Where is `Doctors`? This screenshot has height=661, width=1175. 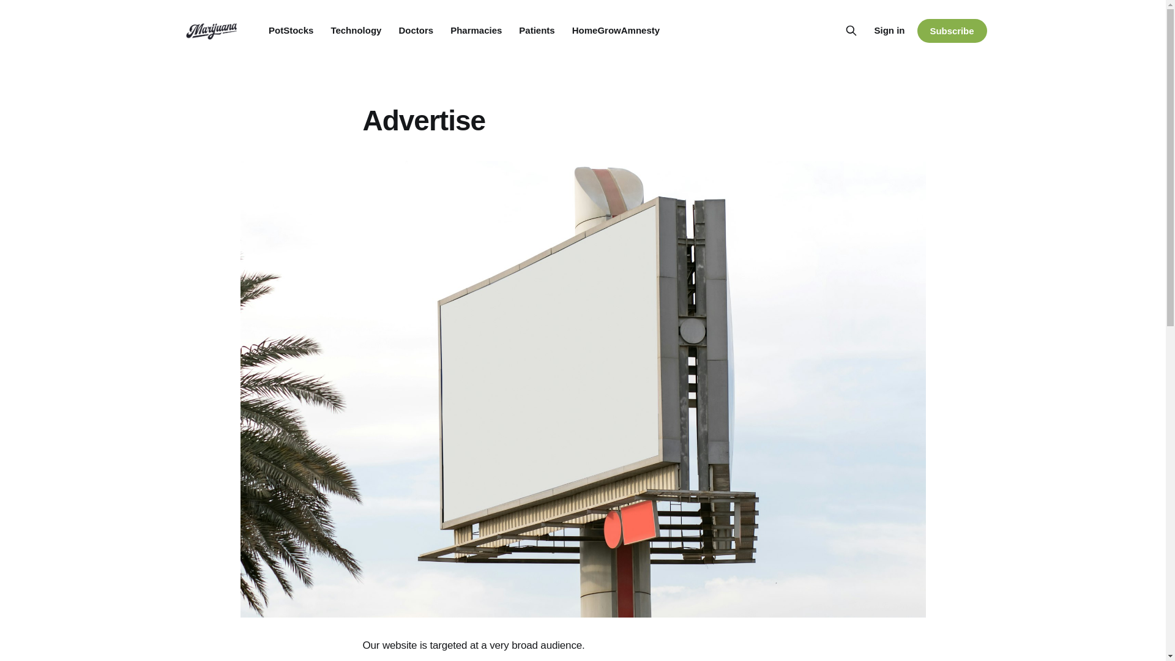 Doctors is located at coordinates (416, 31).